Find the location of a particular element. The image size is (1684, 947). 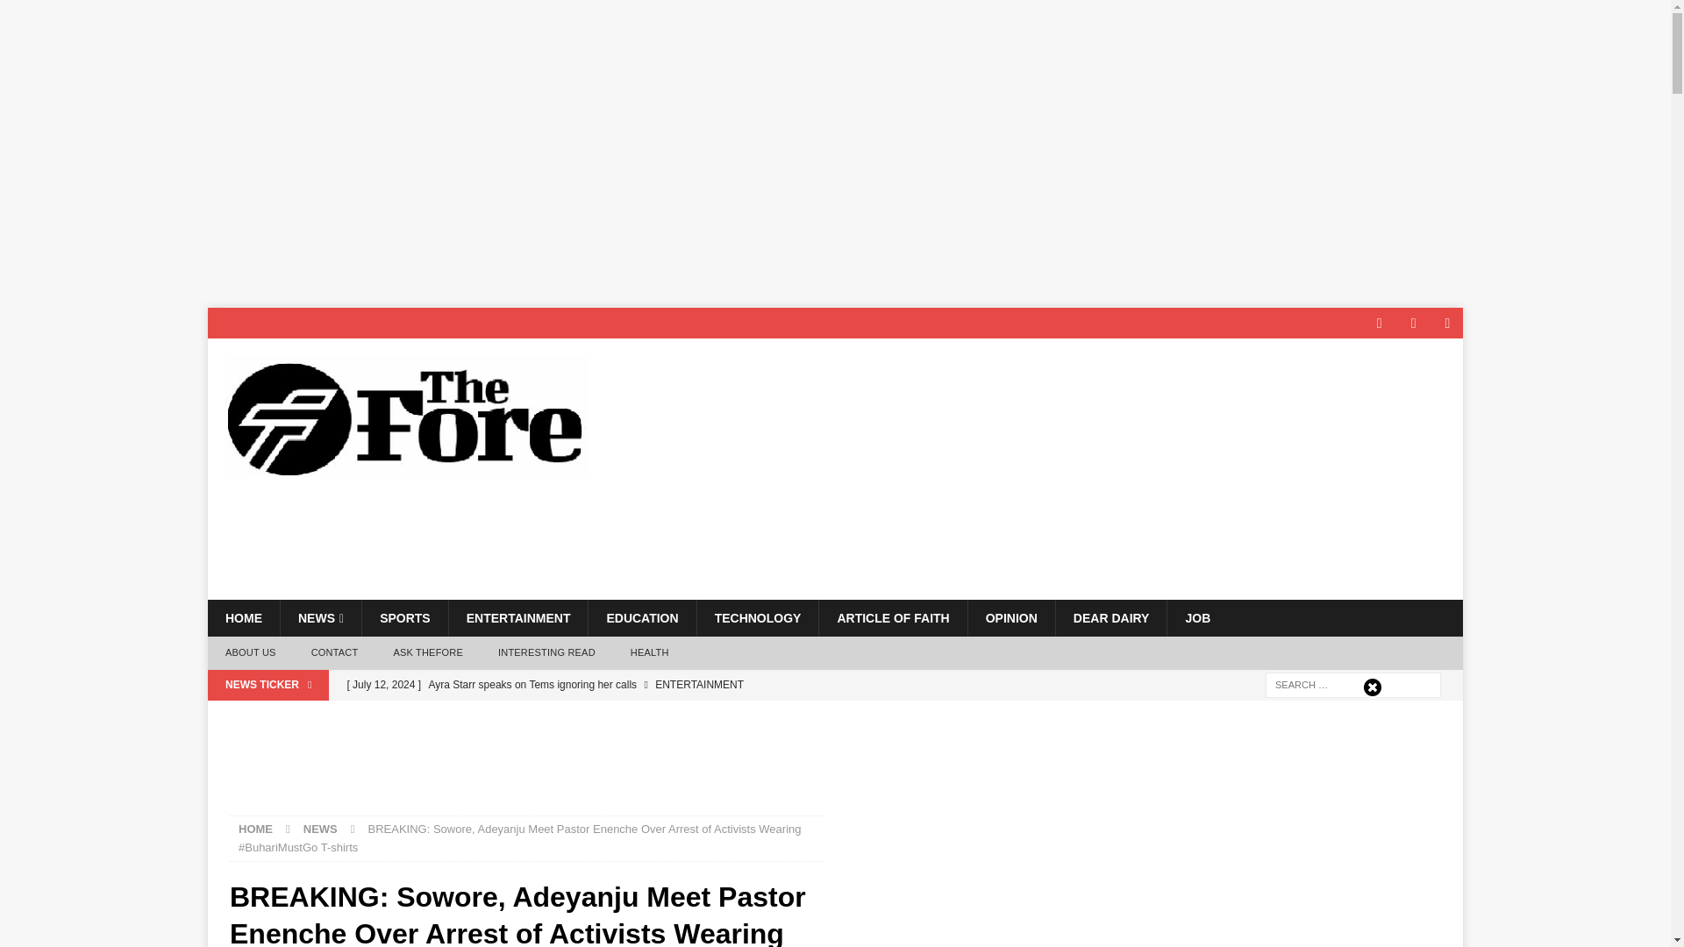

EDUCATION is located at coordinates (641, 617).